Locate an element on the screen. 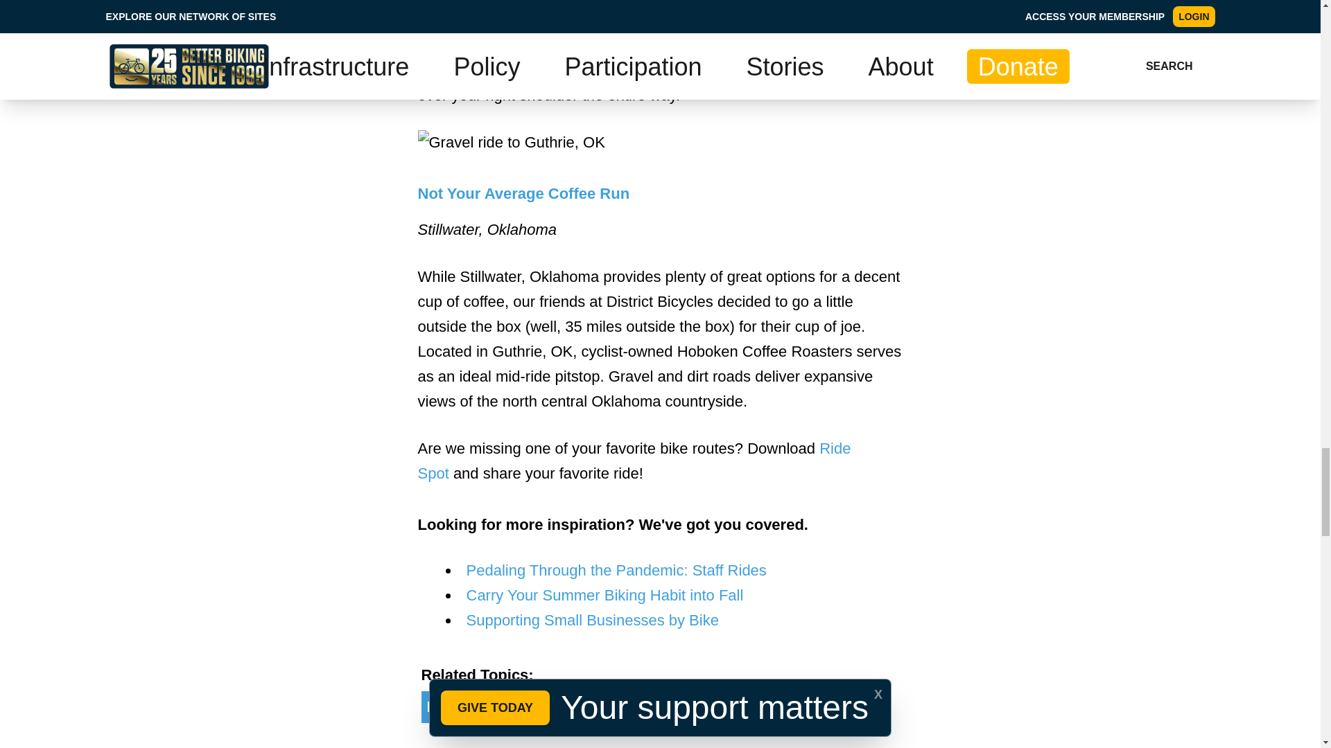 The height and width of the screenshot is (748, 1331). Not Your Average Coffee Run is located at coordinates (523, 193).